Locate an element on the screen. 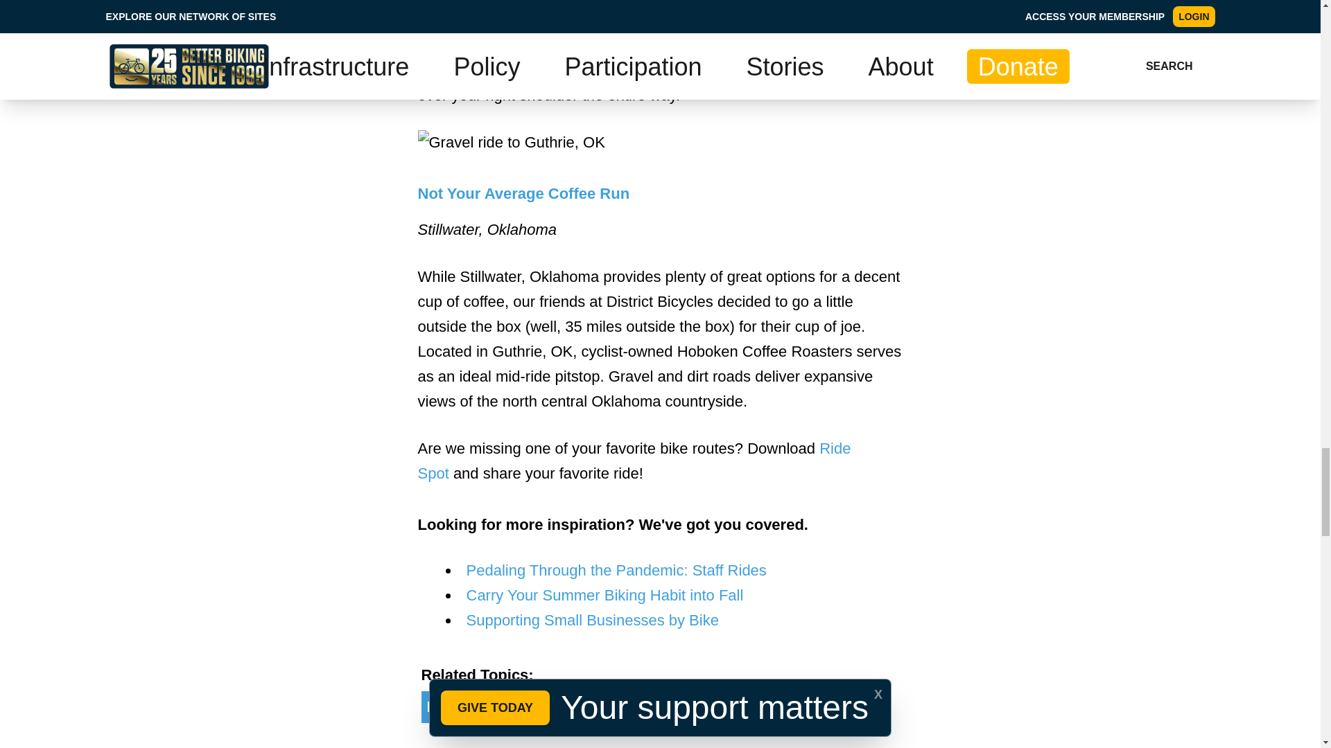 The height and width of the screenshot is (748, 1331). Not Your Average Coffee Run is located at coordinates (523, 193).